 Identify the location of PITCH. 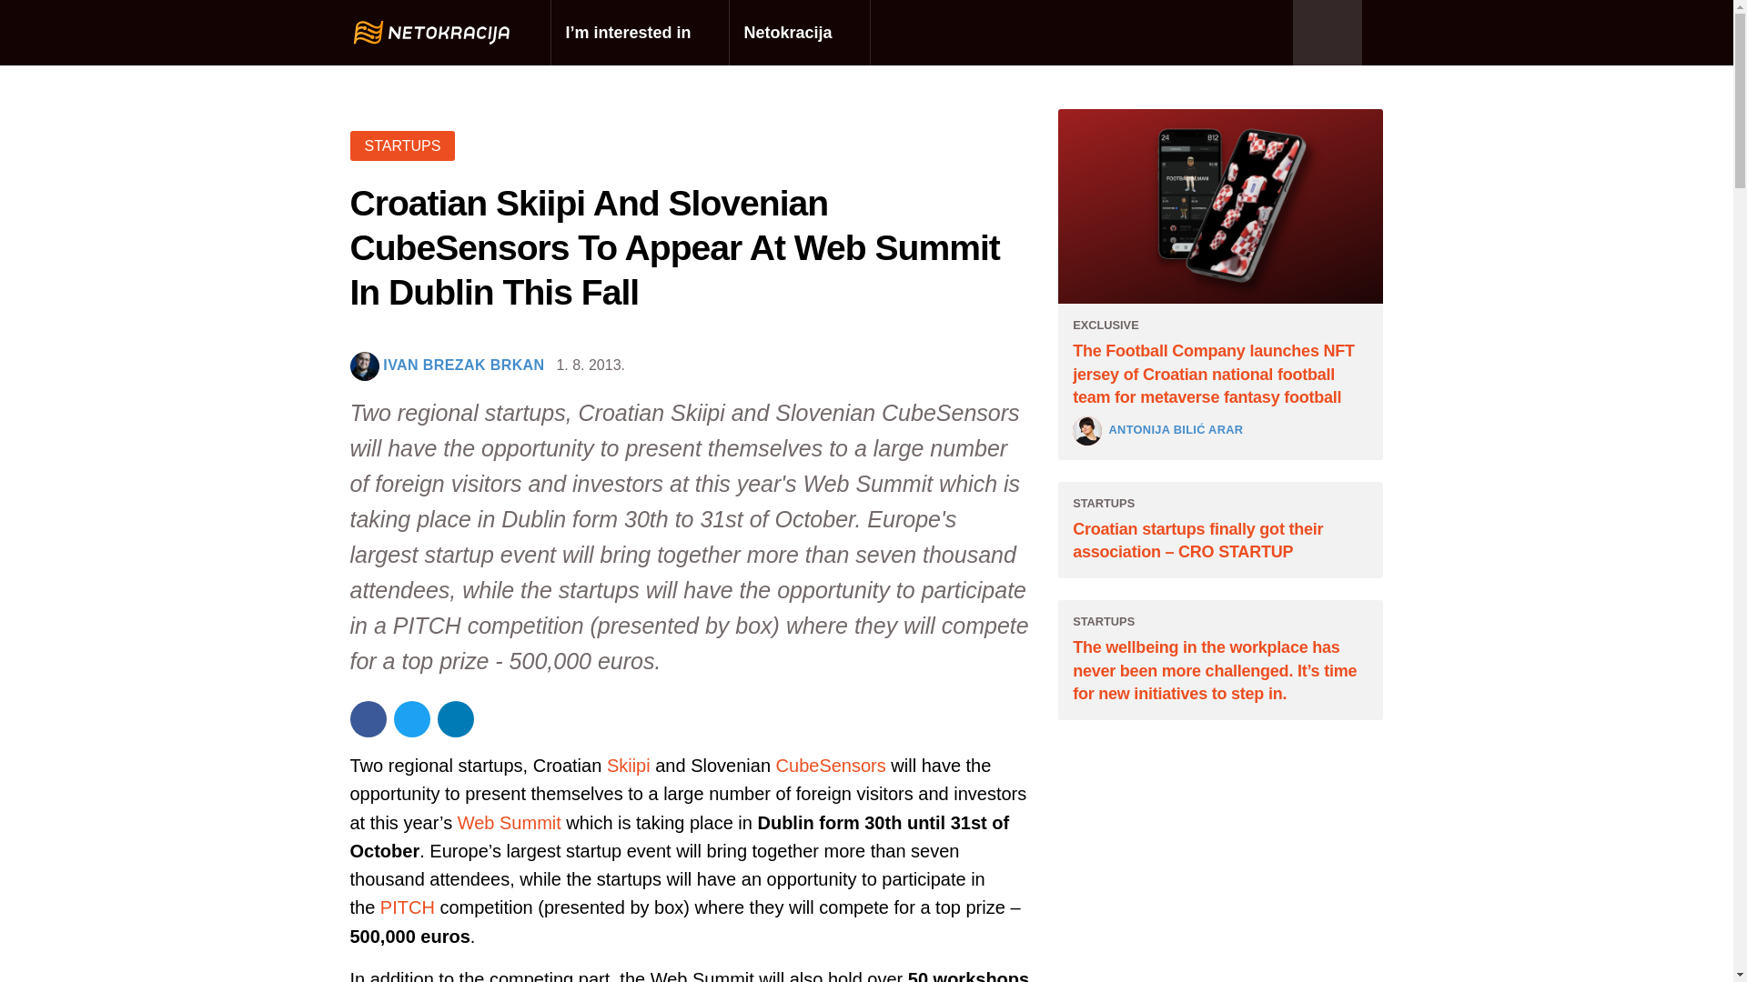
(408, 907).